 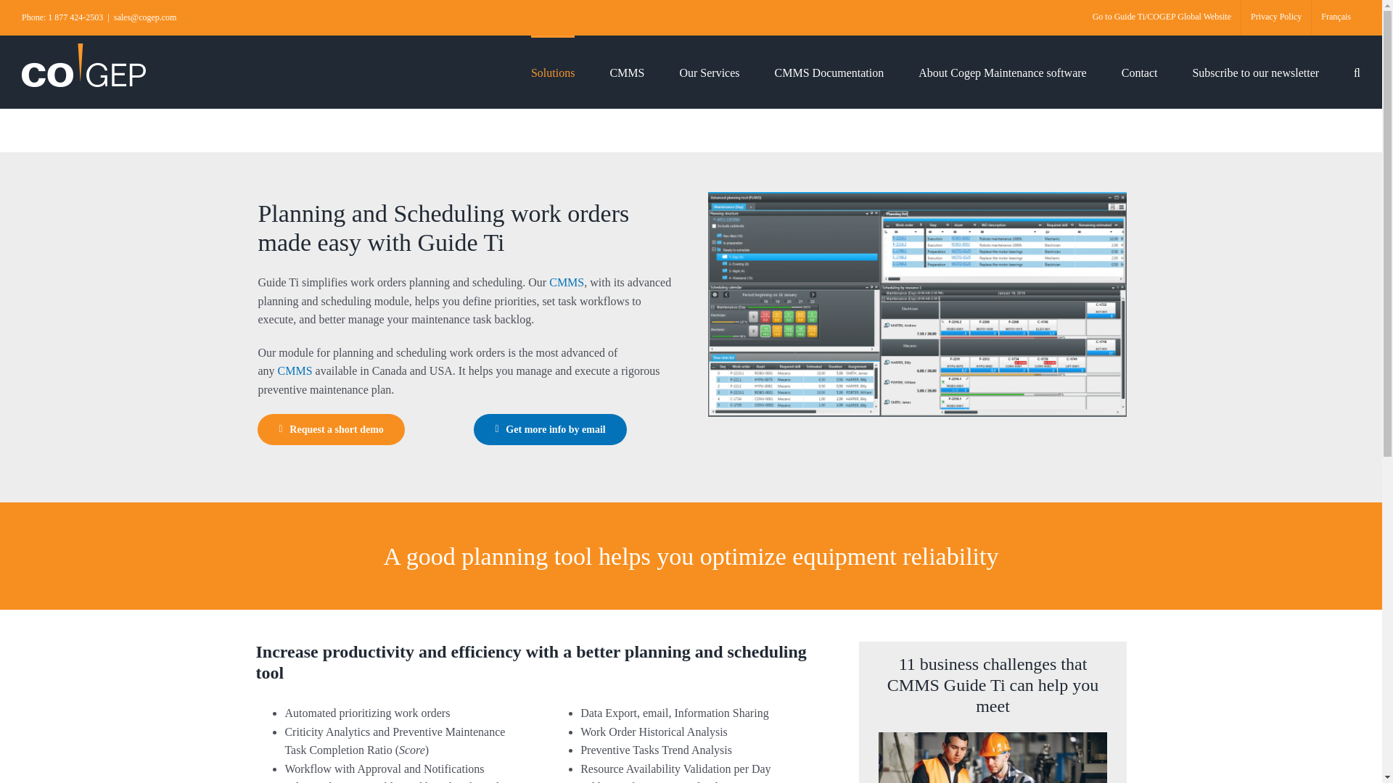 What do you see at coordinates (566, 283) in the screenshot?
I see `CMMS` at bounding box center [566, 283].